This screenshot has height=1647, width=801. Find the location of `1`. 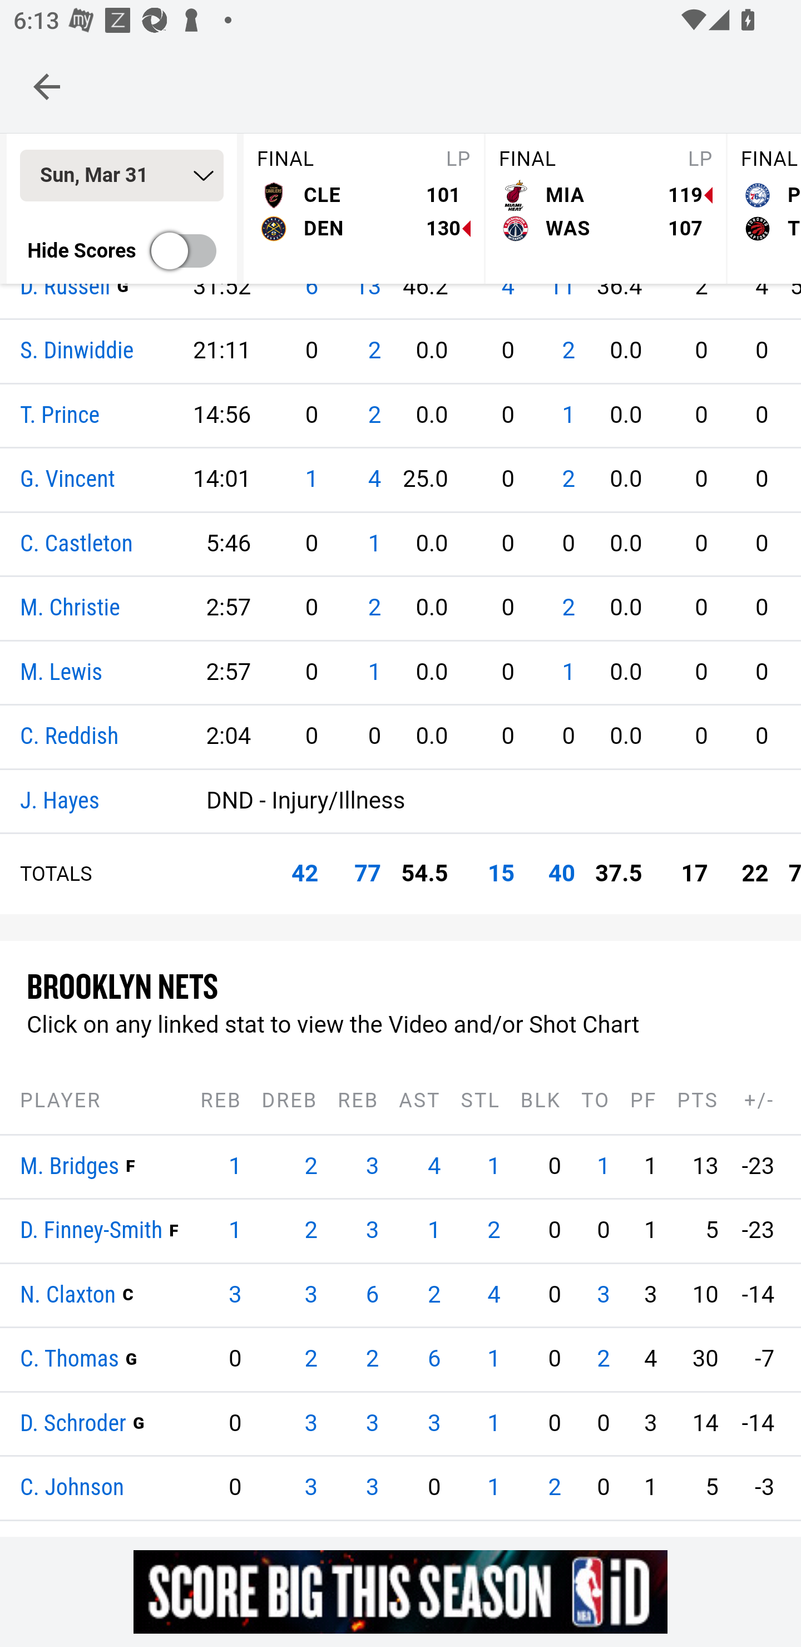

1 is located at coordinates (311, 480).